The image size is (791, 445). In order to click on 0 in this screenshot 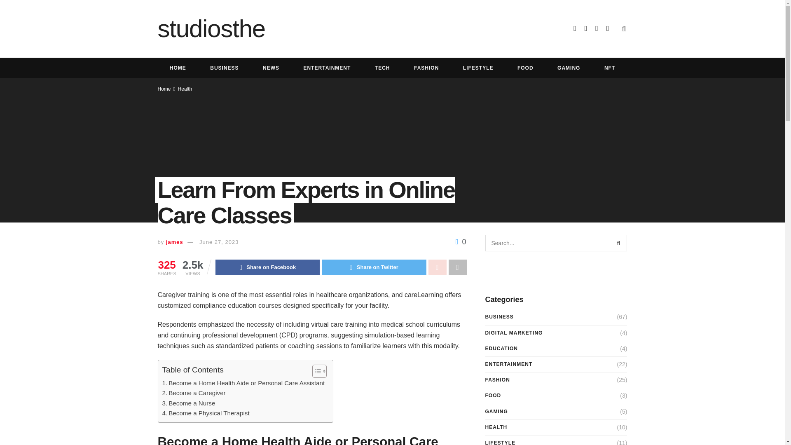, I will do `click(461, 241)`.